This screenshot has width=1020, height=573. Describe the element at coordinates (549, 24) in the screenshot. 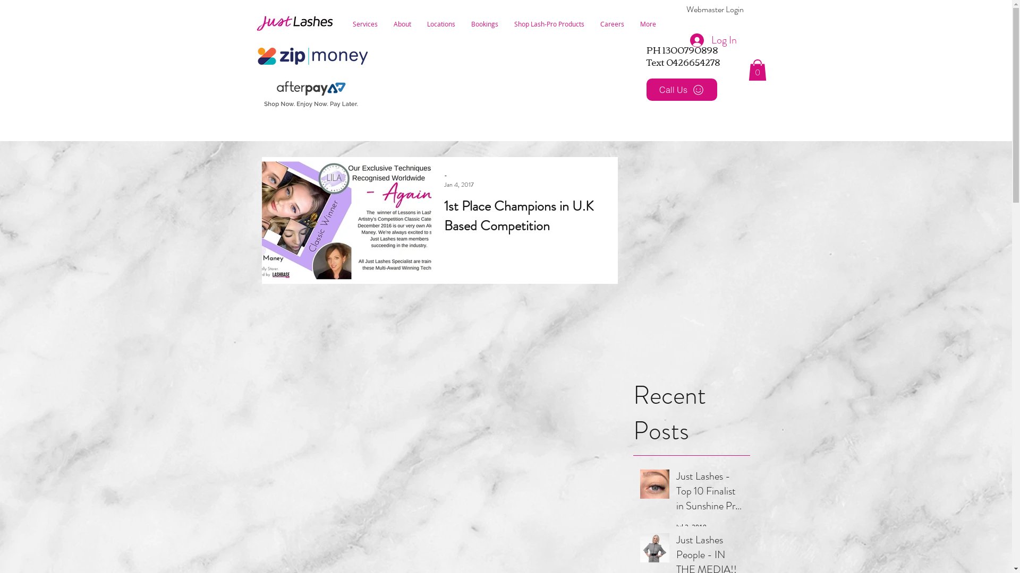

I see `Shop Lash-Pro Products` at that location.